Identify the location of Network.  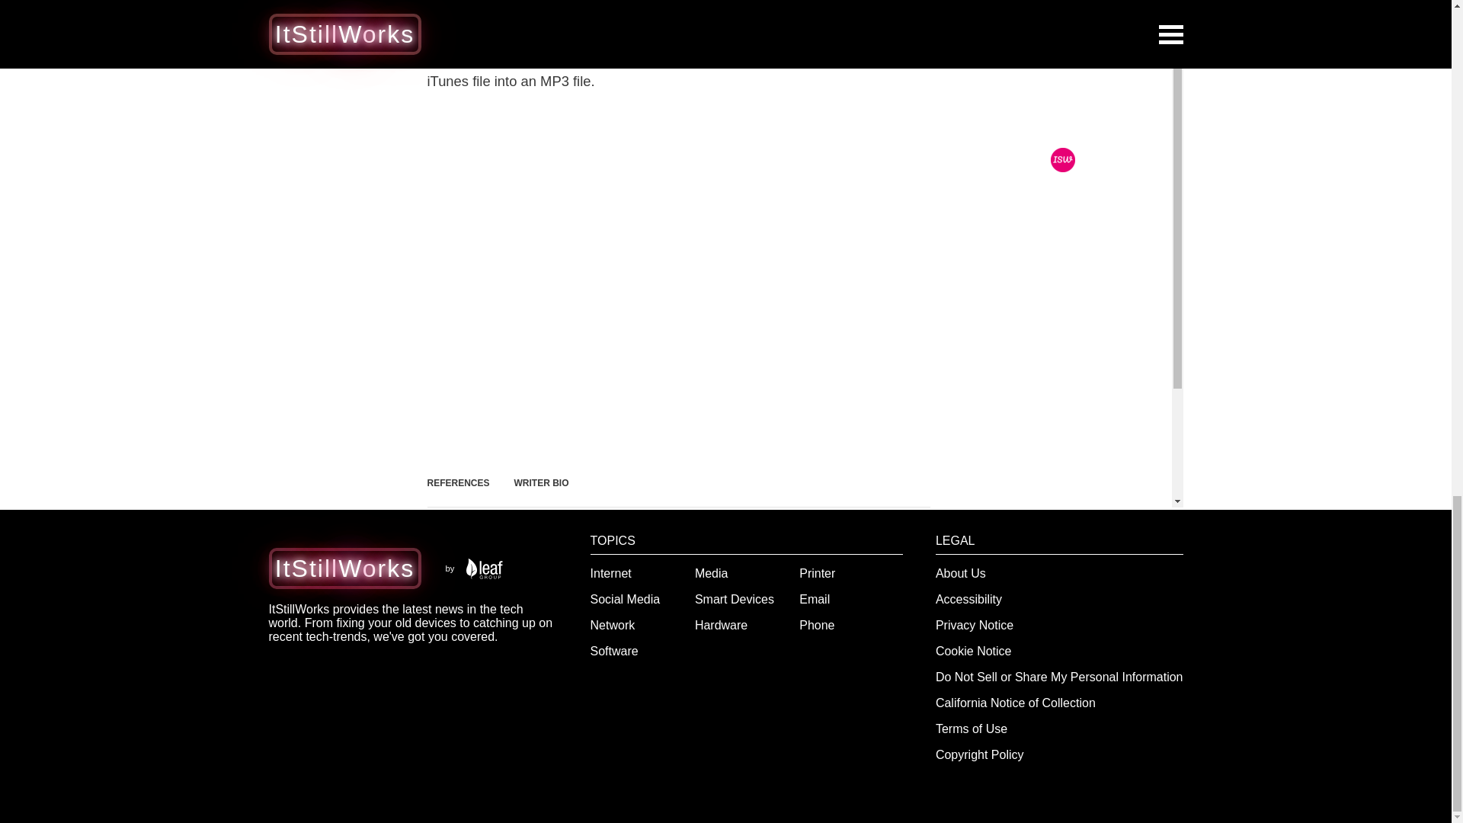
(613, 625).